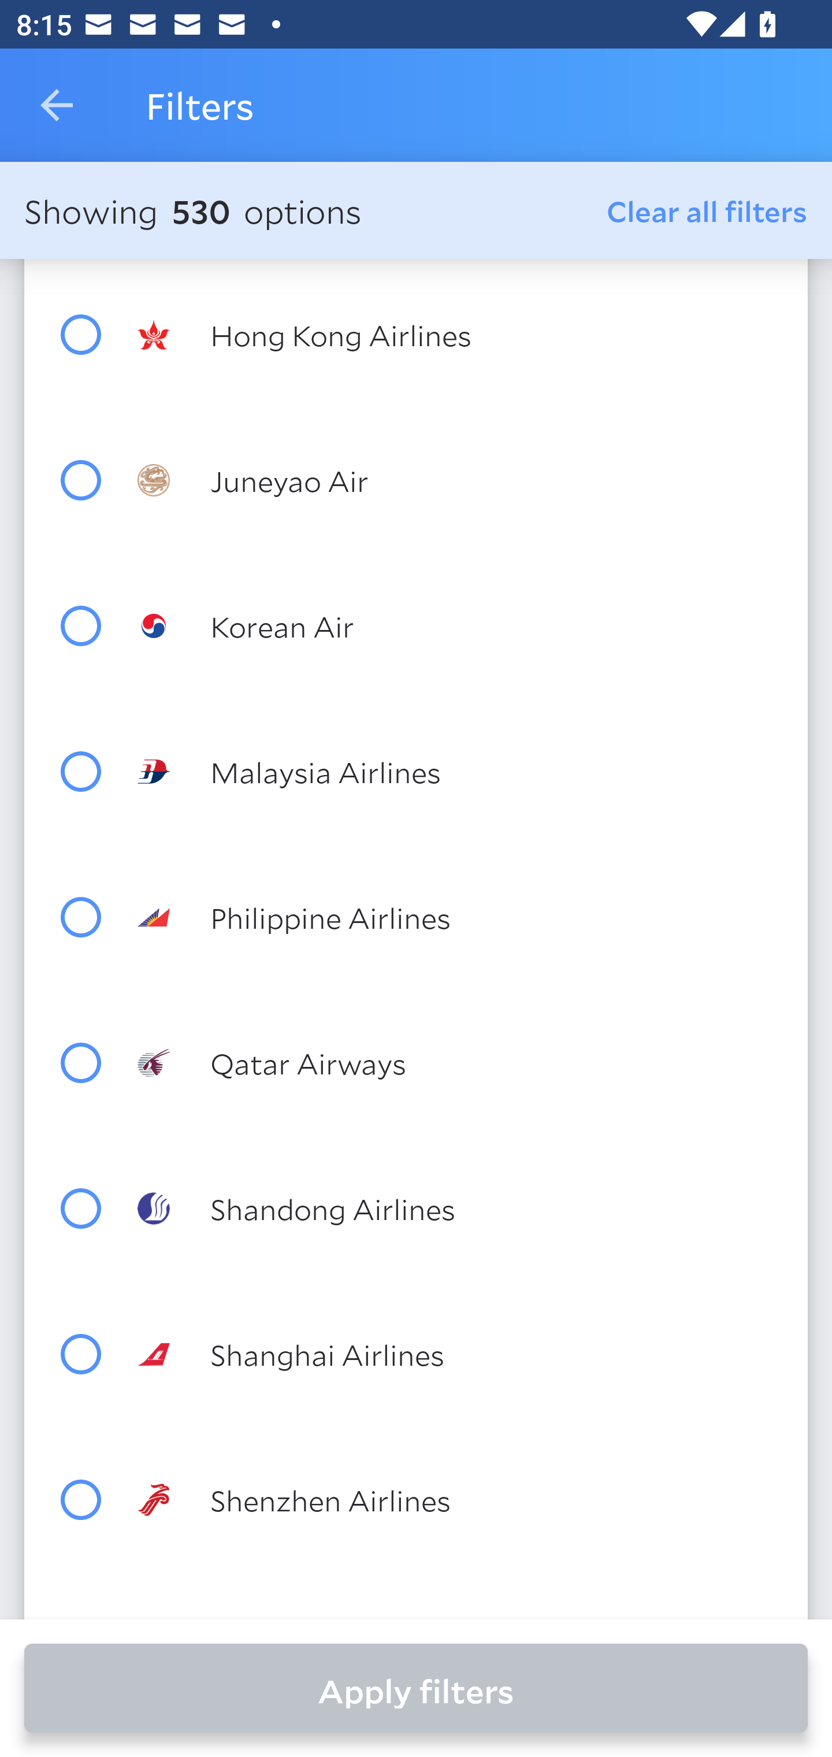  What do you see at coordinates (456, 1209) in the screenshot?
I see `Shandong Airlines` at bounding box center [456, 1209].